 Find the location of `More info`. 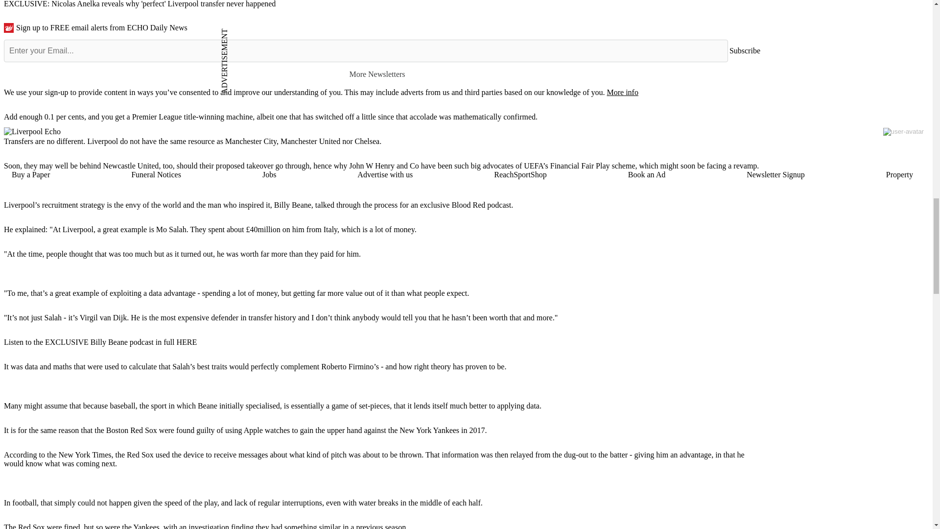

More info is located at coordinates (622, 92).